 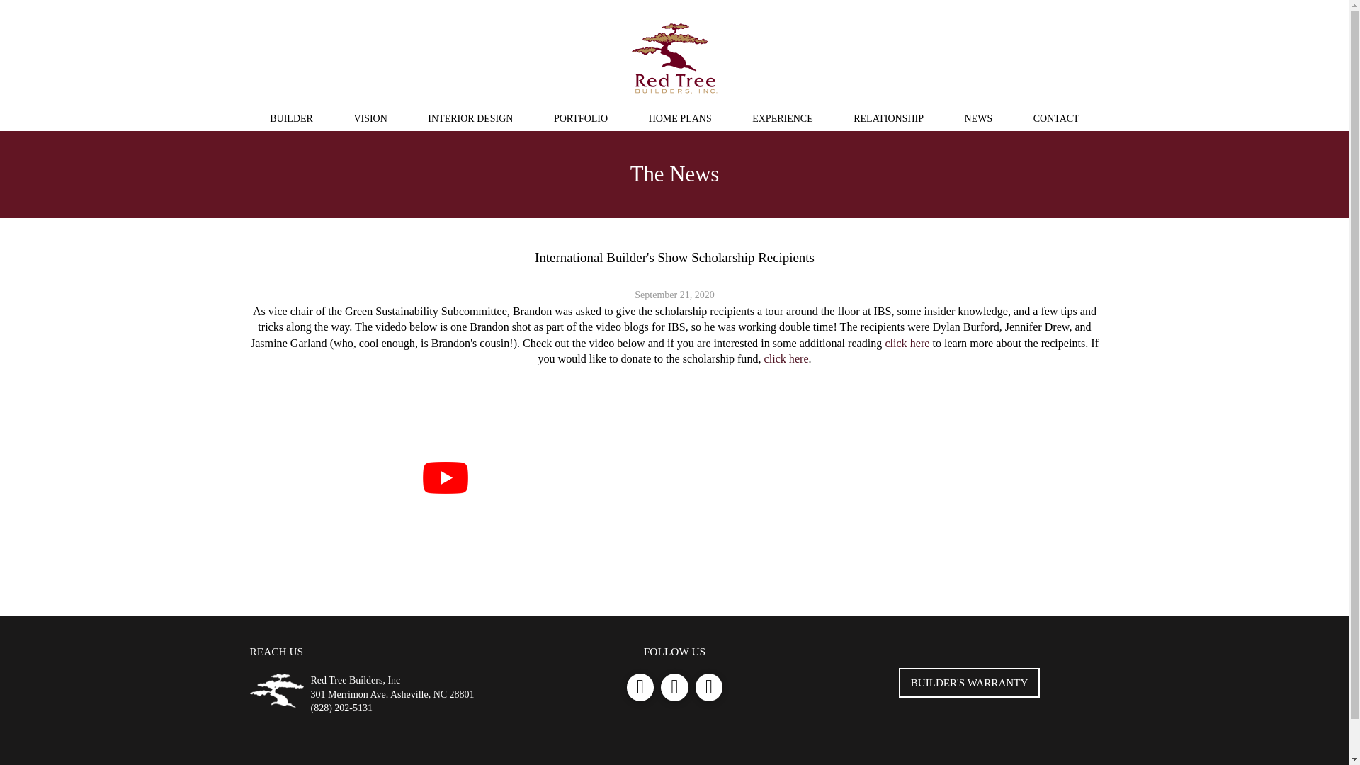 I want to click on CONTACT, so click(x=1056, y=118).